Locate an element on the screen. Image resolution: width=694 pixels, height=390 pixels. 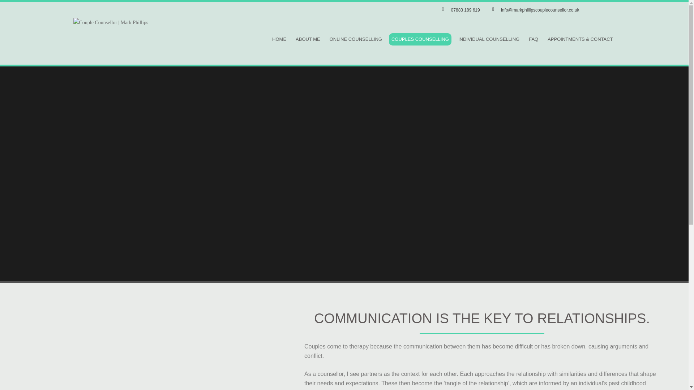
ONLINE COUNSELLING is located at coordinates (356, 39).